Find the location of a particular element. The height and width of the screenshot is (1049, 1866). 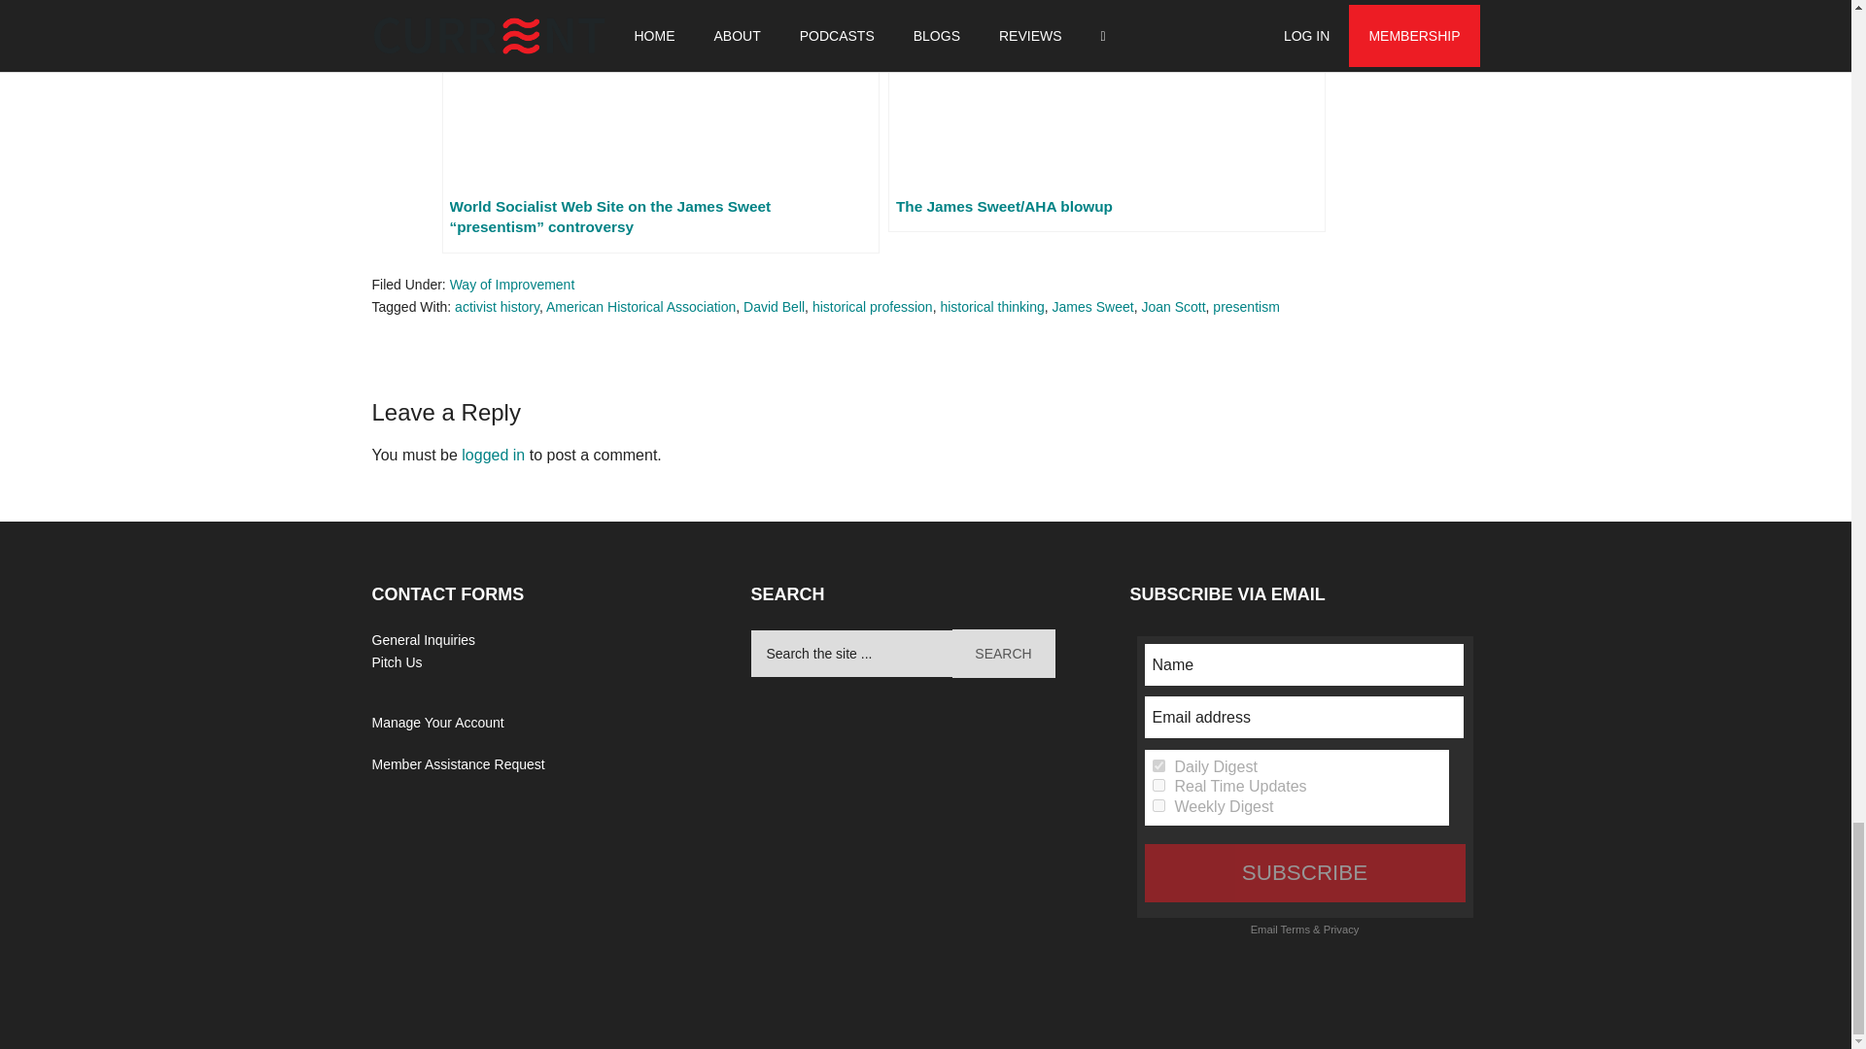

SUBSCRIBE is located at coordinates (1304, 872).